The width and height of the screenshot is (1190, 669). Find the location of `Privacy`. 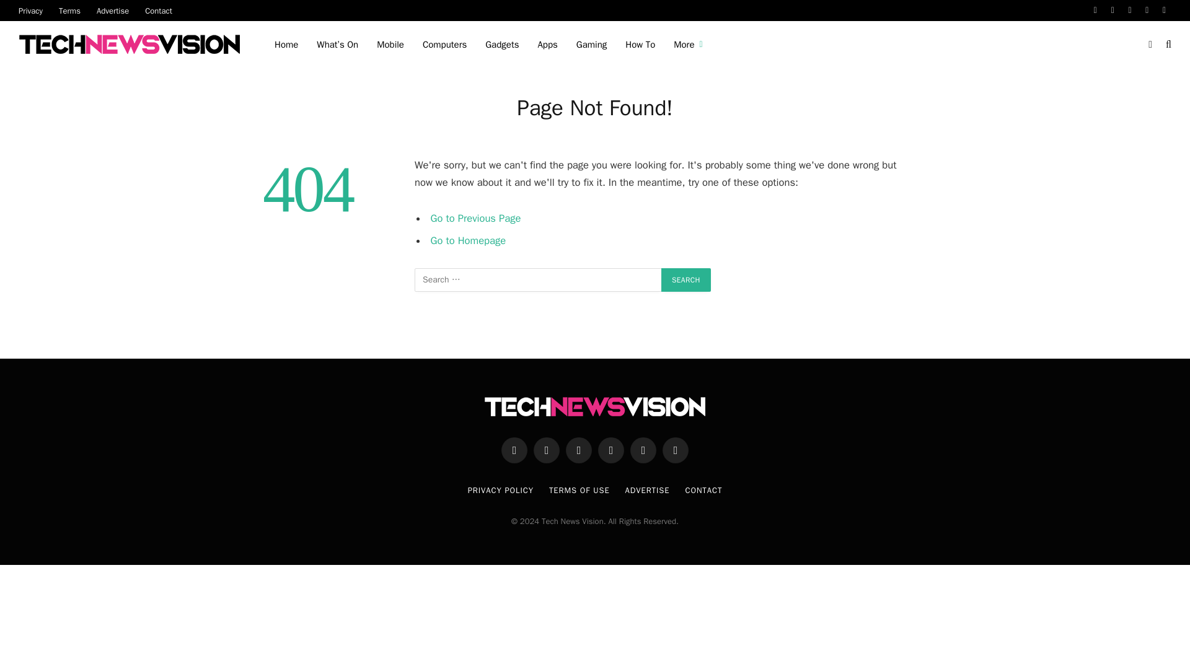

Privacy is located at coordinates (31, 10).